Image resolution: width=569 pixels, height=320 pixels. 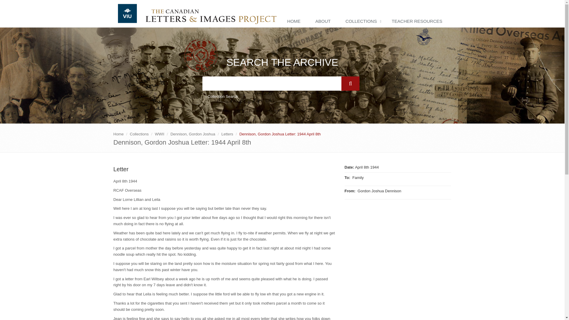 I want to click on Collection Search, so click(x=221, y=97).